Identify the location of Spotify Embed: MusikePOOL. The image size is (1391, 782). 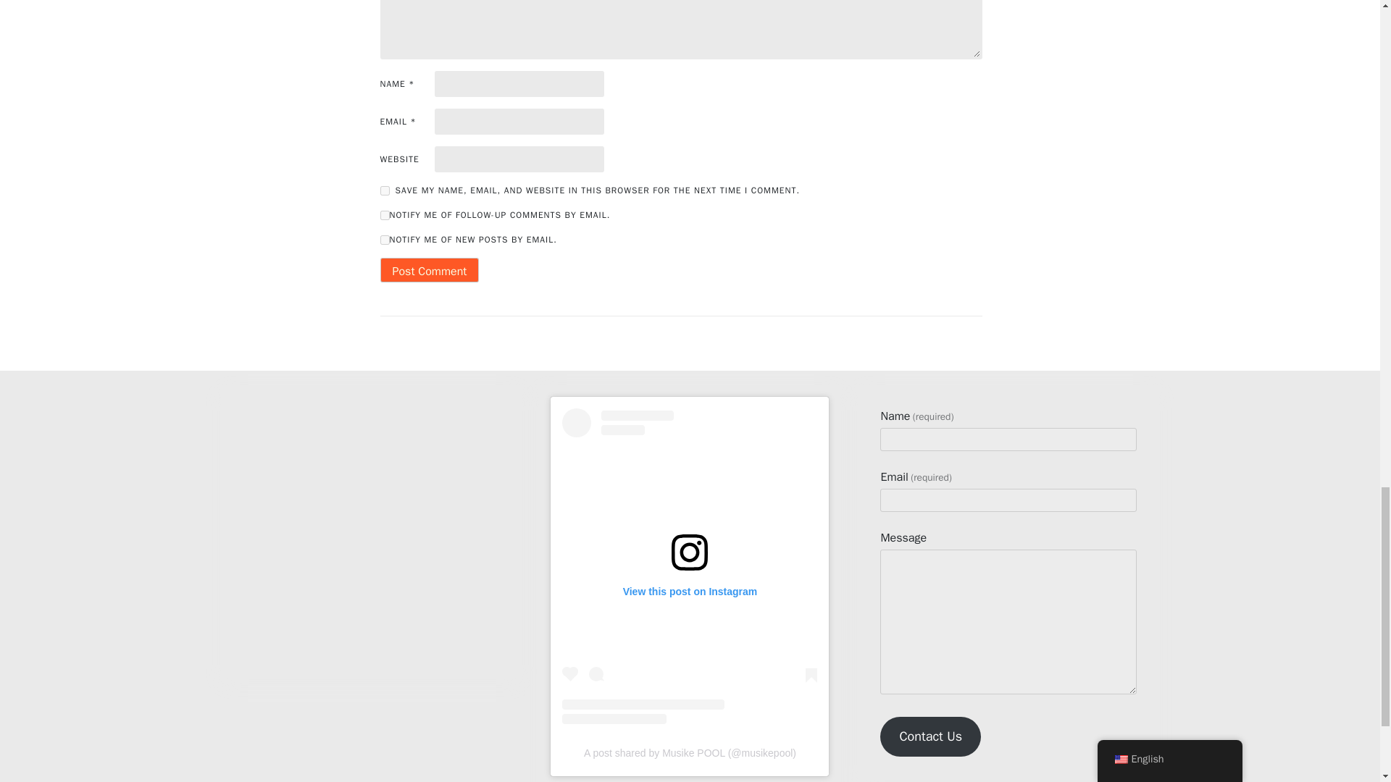
(372, 523).